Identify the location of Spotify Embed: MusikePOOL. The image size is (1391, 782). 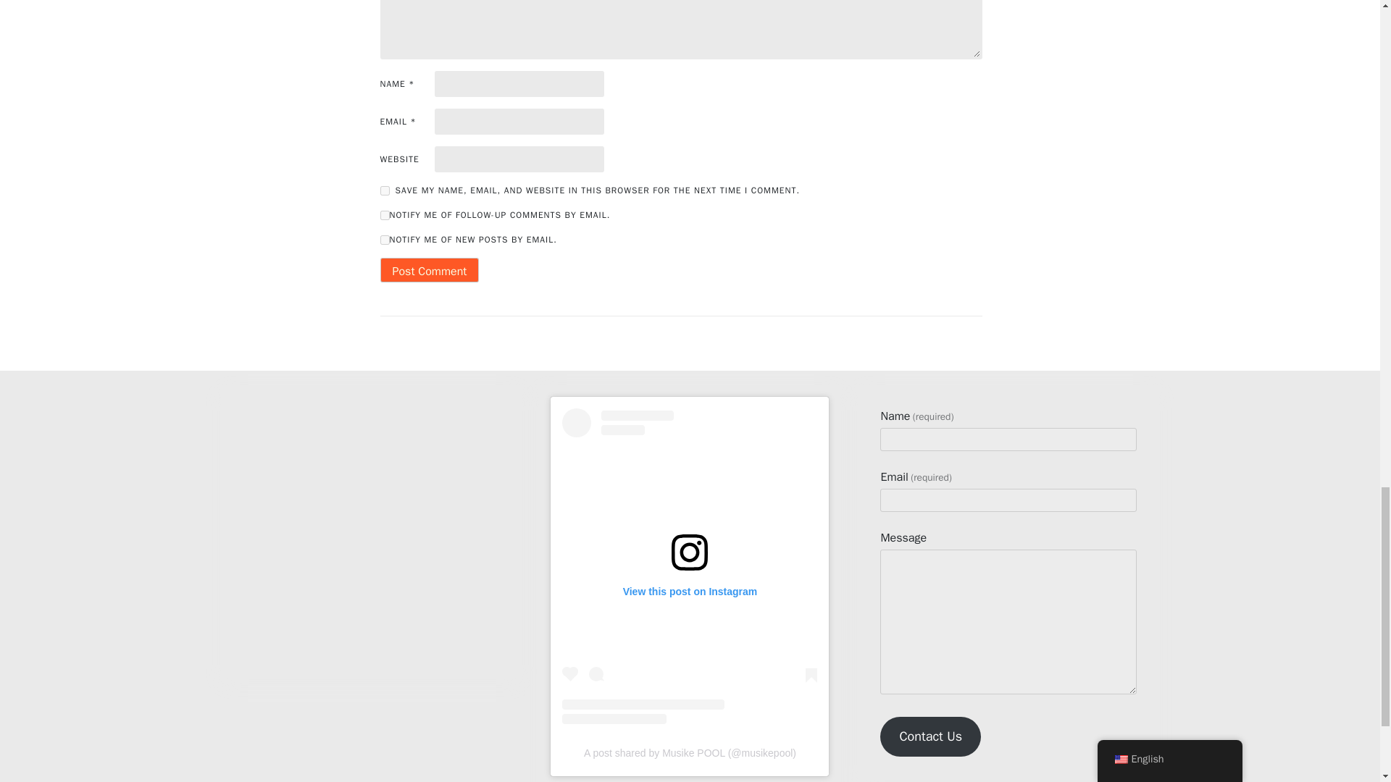
(372, 523).